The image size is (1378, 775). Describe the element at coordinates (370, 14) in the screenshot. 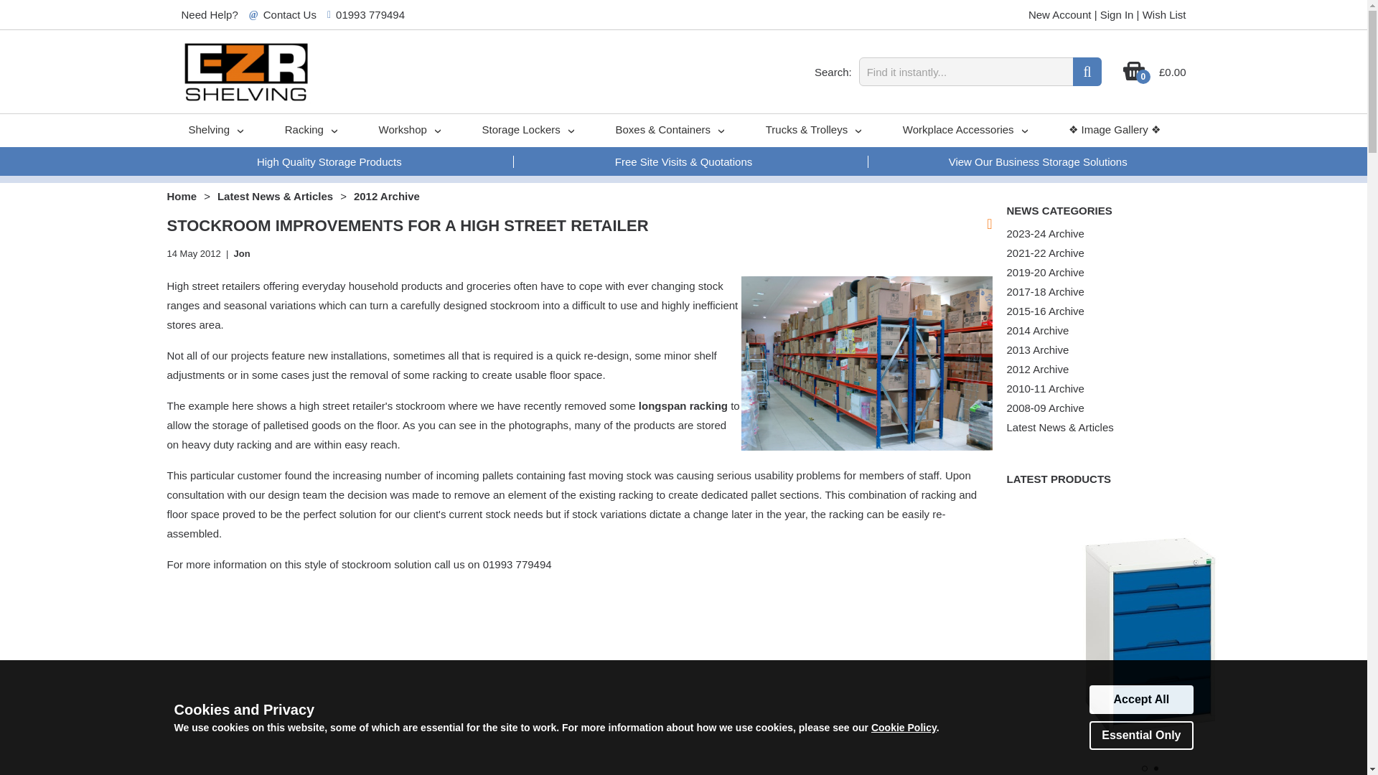

I see `01993 779494` at that location.